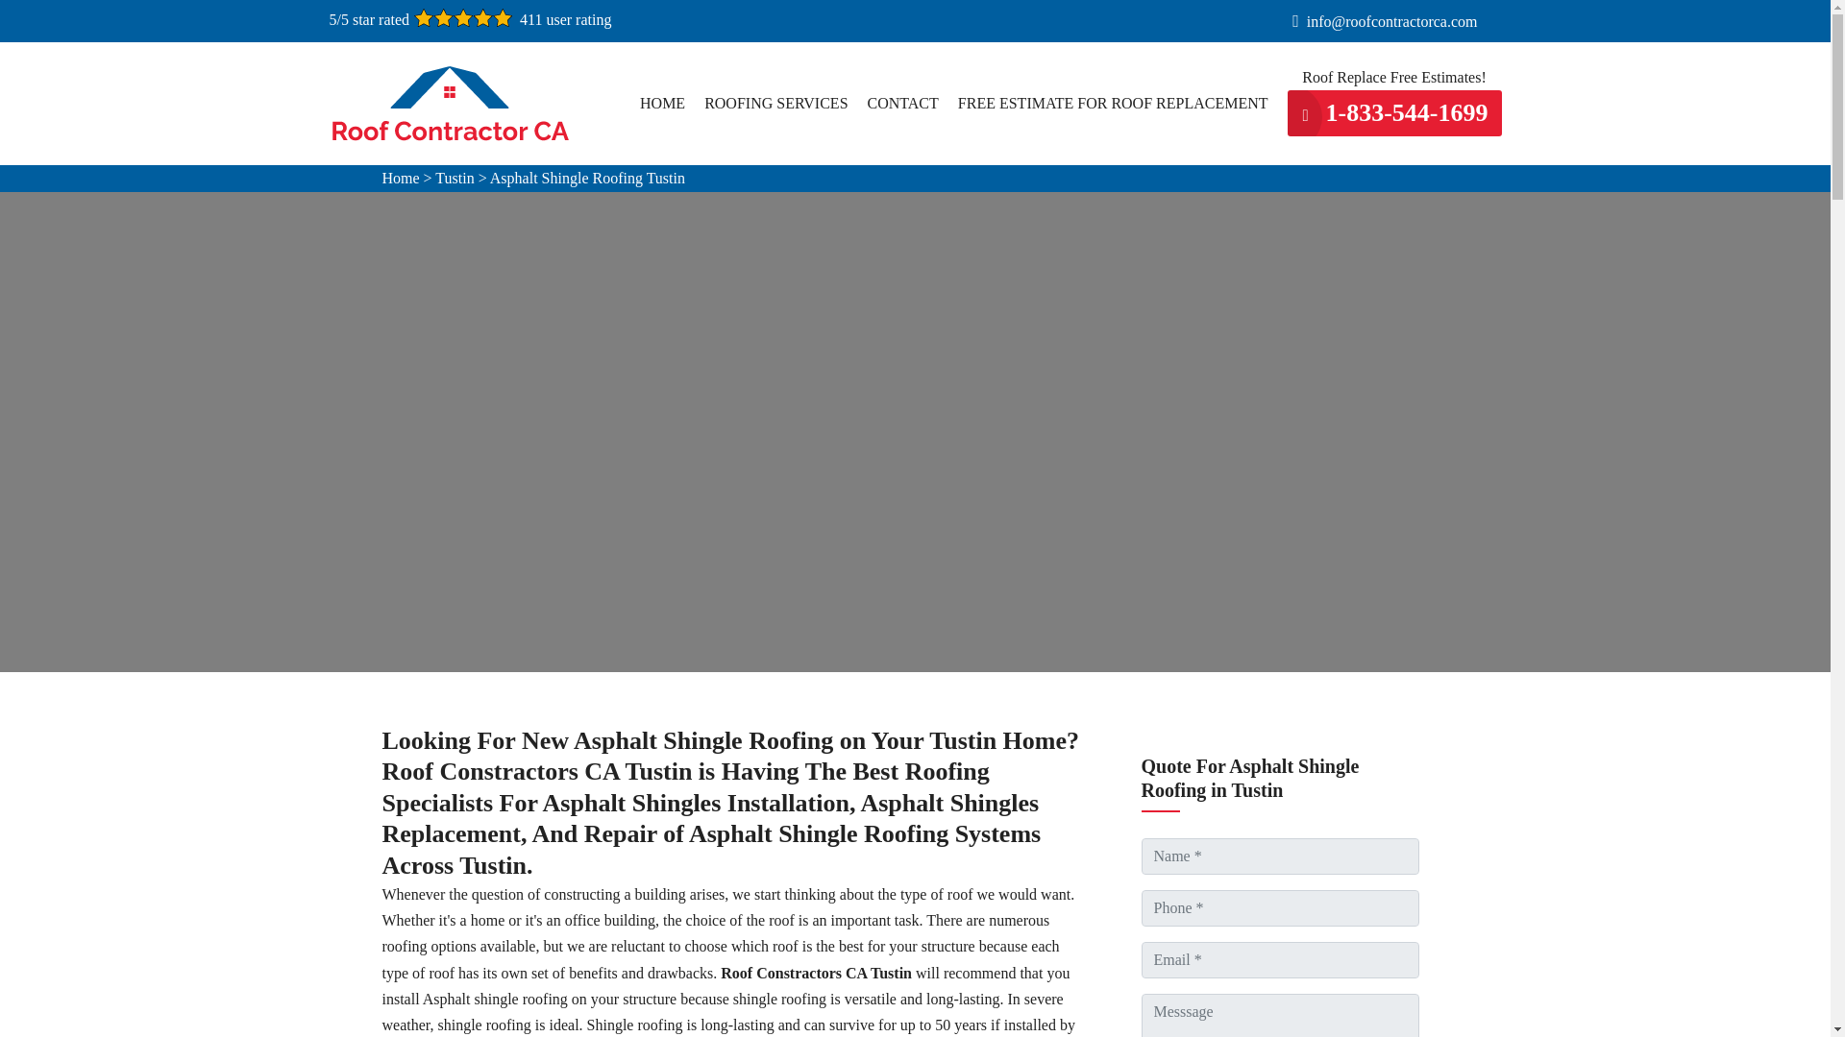 The width and height of the screenshot is (1845, 1037). I want to click on ROOFING SERVICES, so click(775, 104).